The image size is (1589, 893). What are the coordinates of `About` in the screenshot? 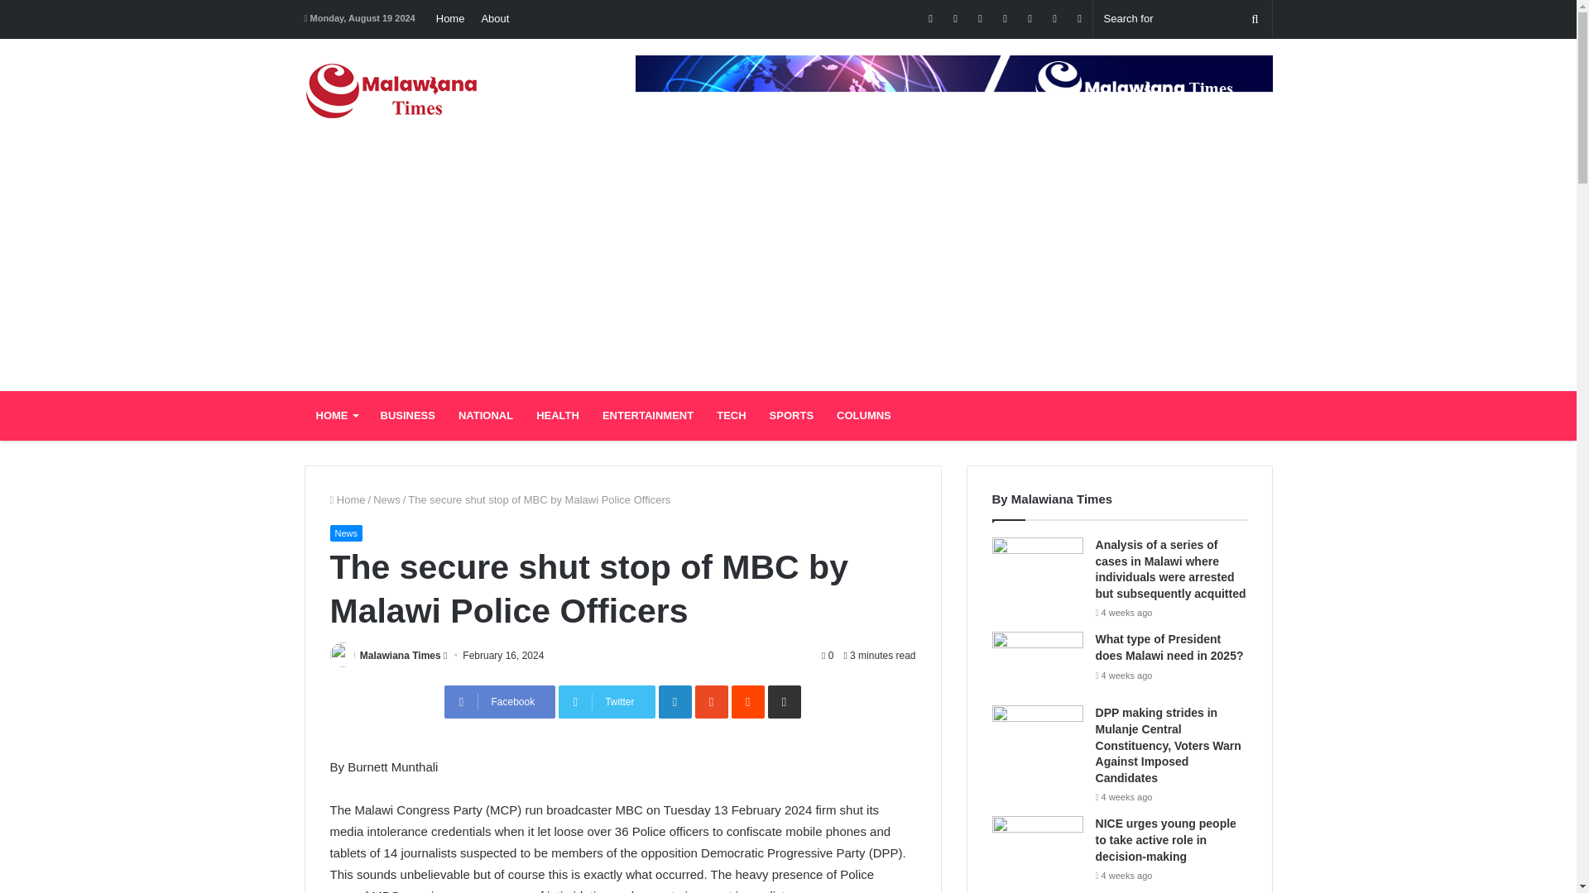 It's located at (495, 19).